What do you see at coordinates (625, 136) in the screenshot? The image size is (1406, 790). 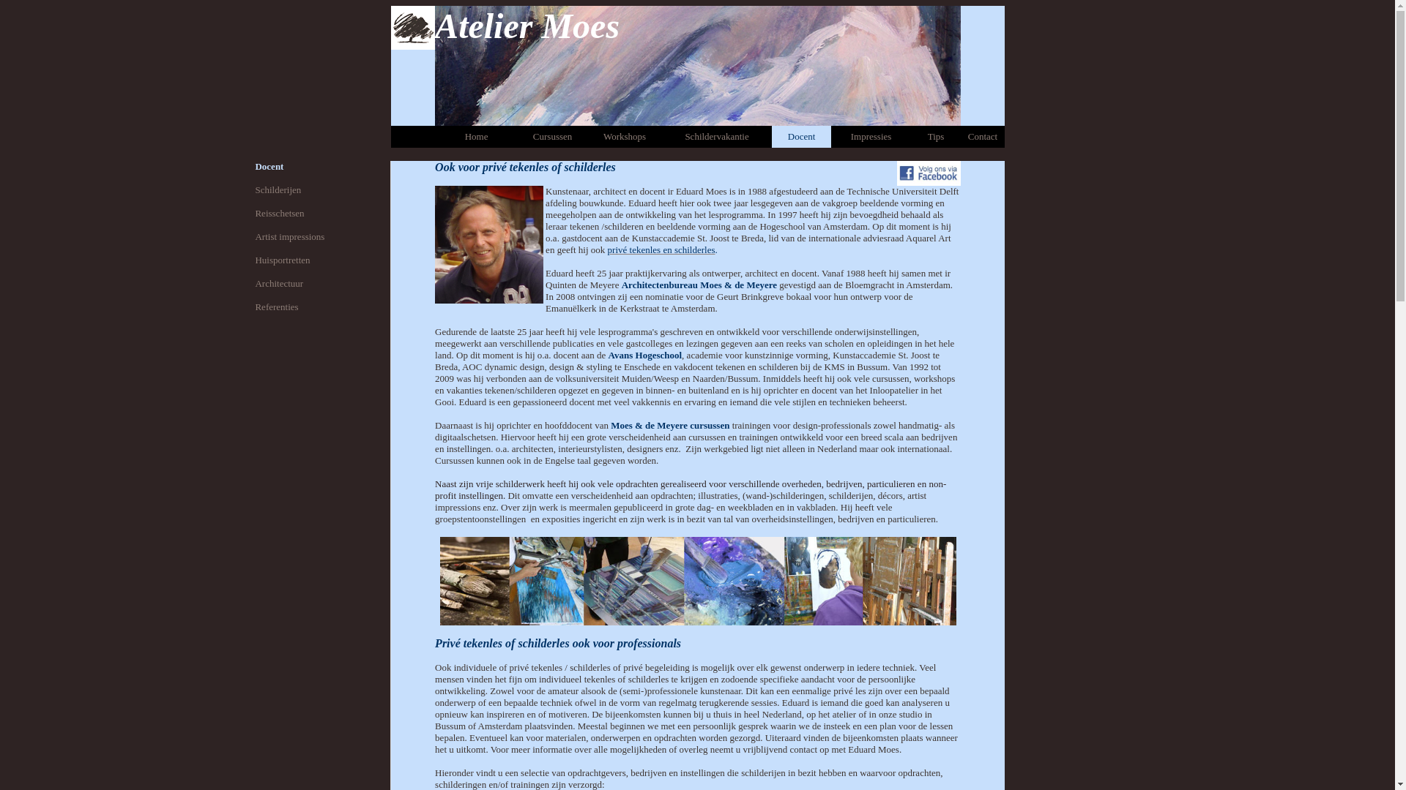 I see `Workshops` at bounding box center [625, 136].